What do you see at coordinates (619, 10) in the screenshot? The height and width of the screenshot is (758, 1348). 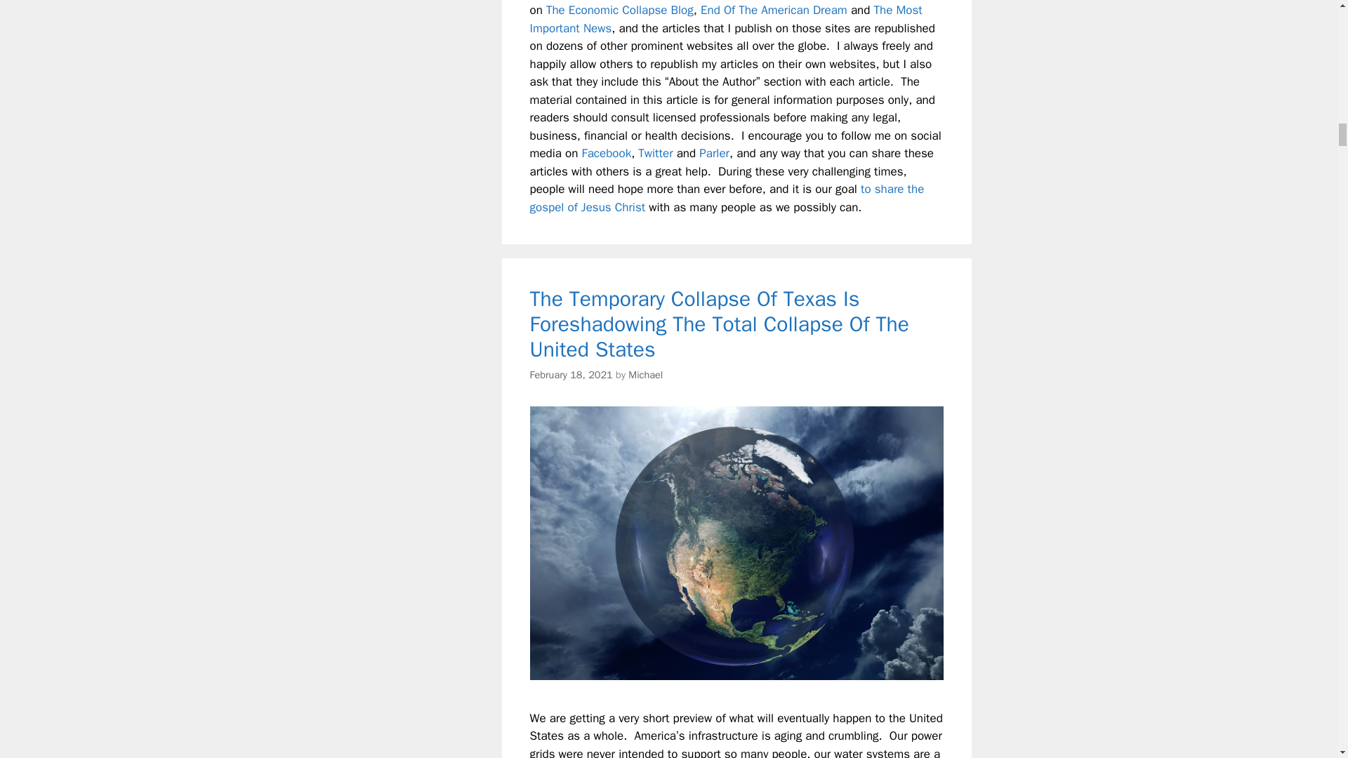 I see `The Economic Collapse Blog` at bounding box center [619, 10].